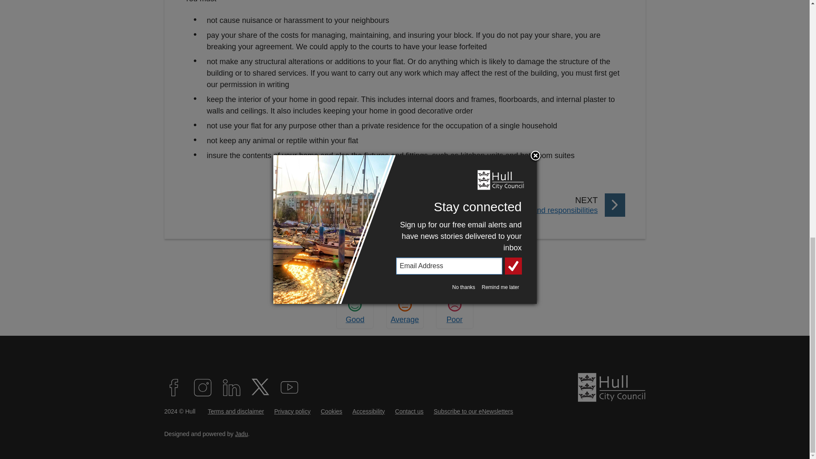 This screenshot has height=459, width=816. Describe the element at coordinates (289, 388) in the screenshot. I see `YOUTUBE` at that location.